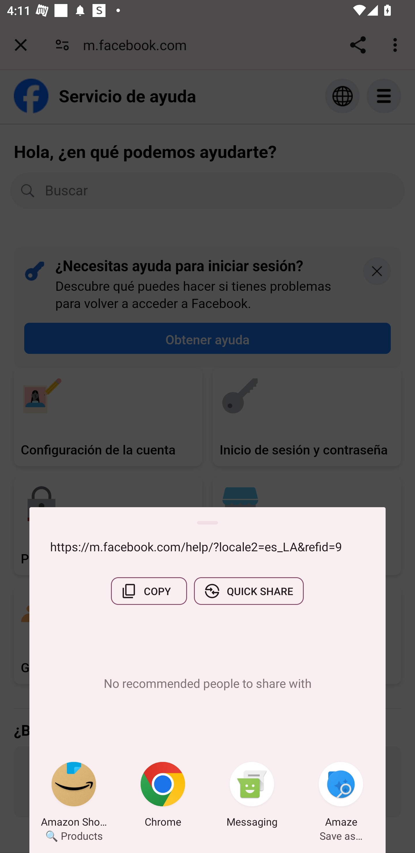 The image size is (415, 853). I want to click on QUICK SHARE, so click(249, 591).